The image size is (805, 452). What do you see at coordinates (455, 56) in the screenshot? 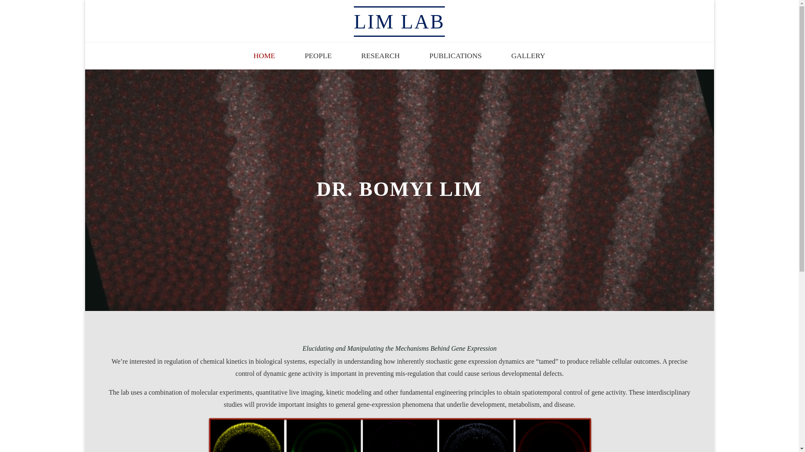
I see `PUBLICATIONS` at bounding box center [455, 56].